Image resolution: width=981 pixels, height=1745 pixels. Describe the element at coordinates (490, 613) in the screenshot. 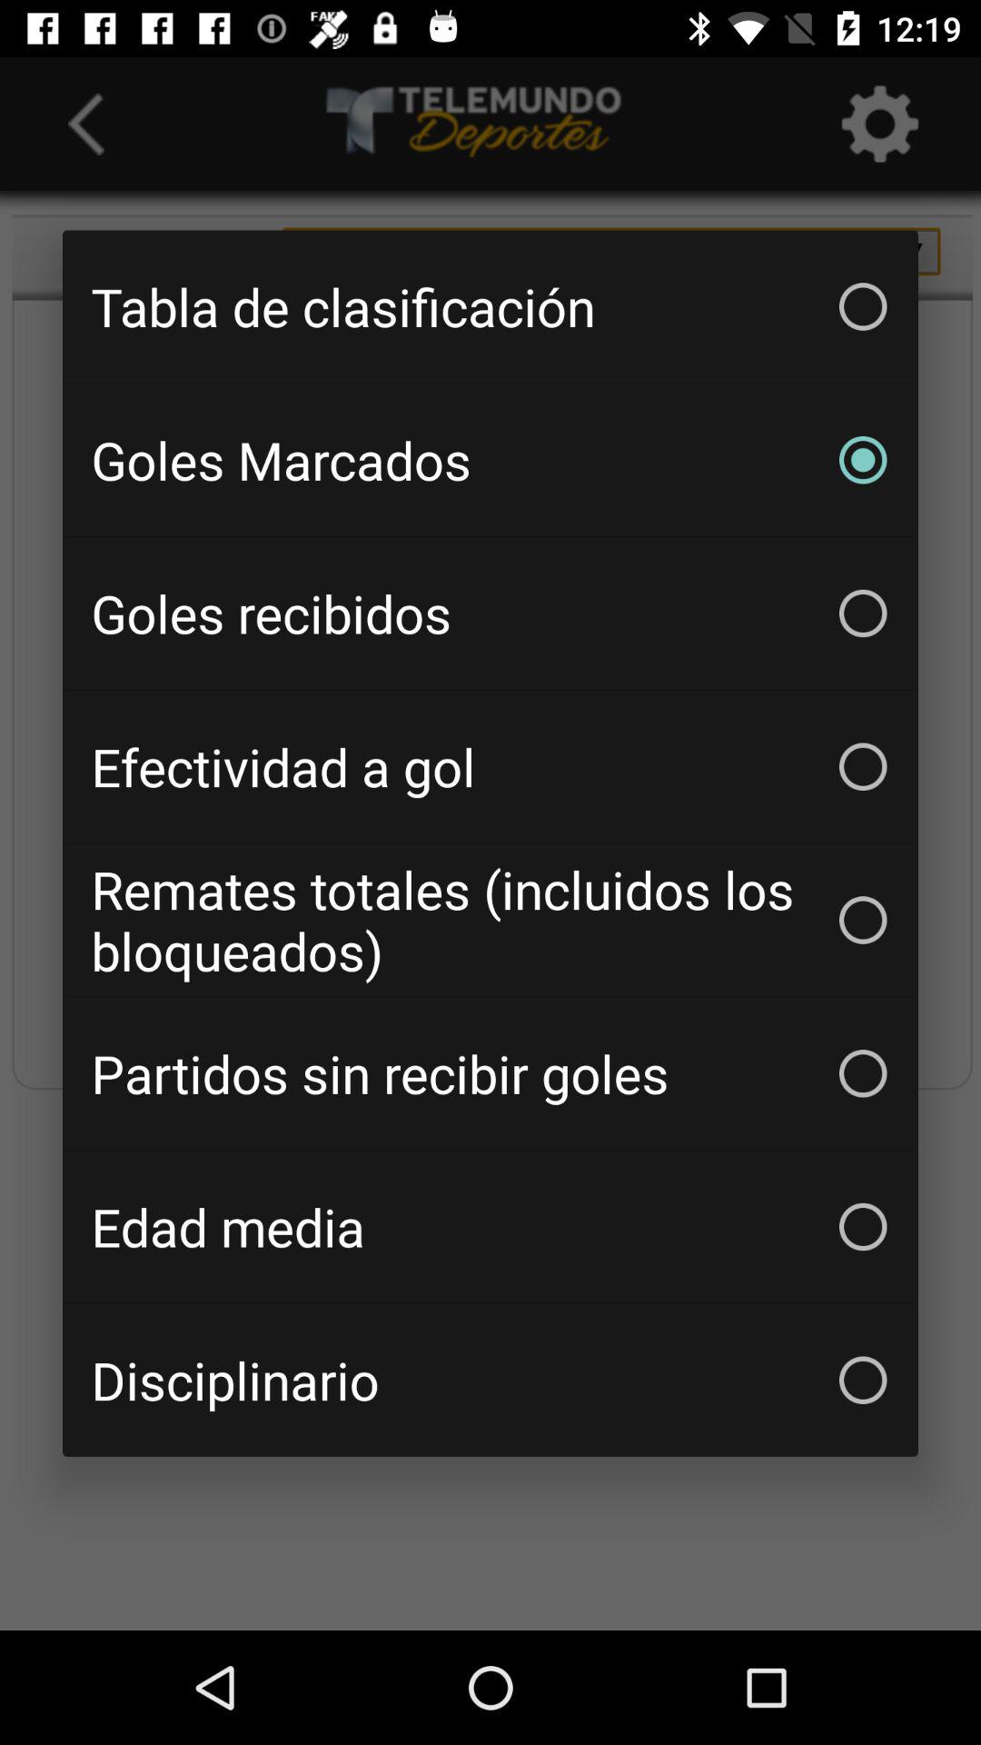

I see `select goles recibidos` at that location.